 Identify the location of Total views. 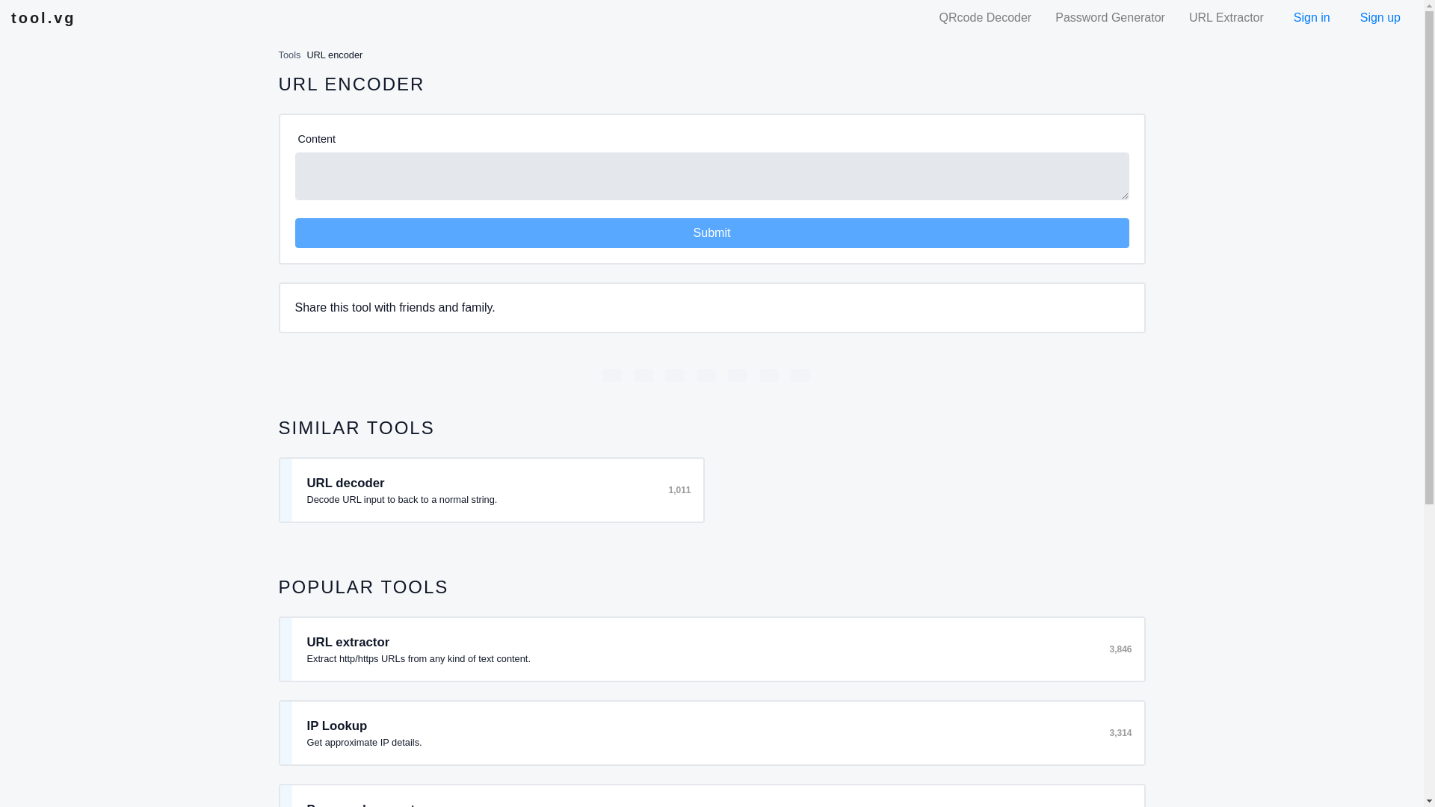
(1119, 733).